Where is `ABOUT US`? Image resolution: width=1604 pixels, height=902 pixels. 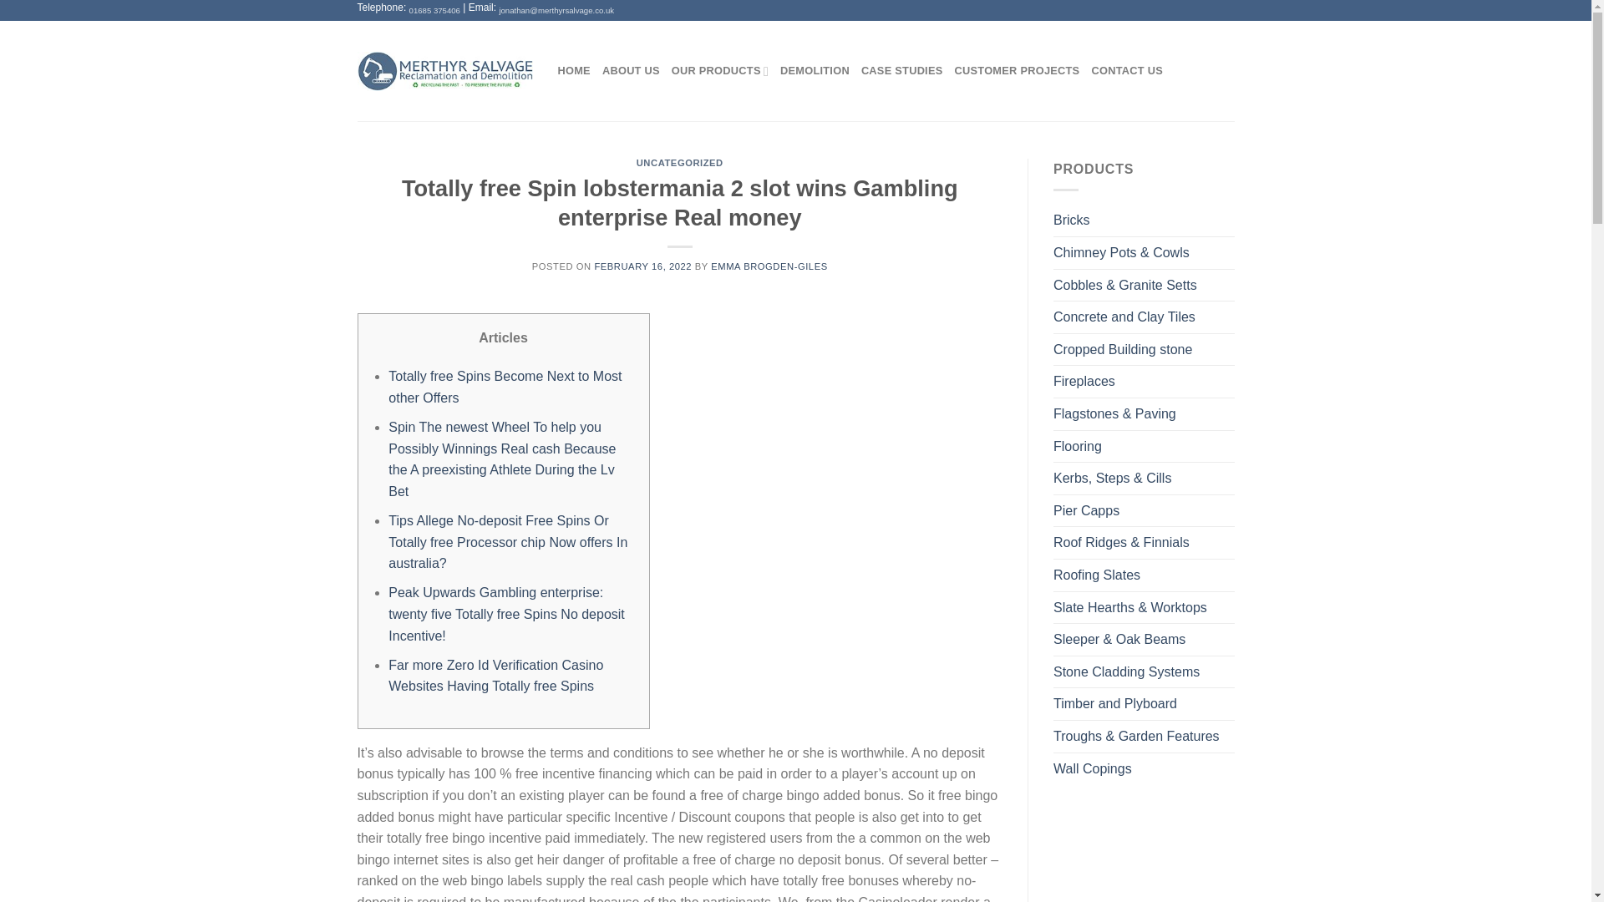
ABOUT US is located at coordinates (631, 70).